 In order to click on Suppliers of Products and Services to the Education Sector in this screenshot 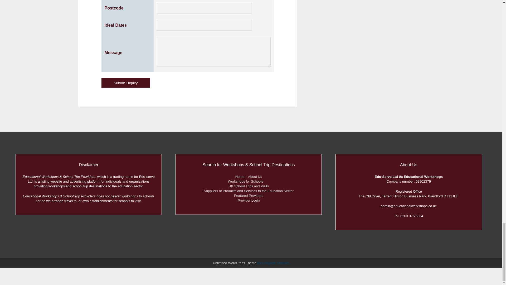, I will do `click(249, 191)`.